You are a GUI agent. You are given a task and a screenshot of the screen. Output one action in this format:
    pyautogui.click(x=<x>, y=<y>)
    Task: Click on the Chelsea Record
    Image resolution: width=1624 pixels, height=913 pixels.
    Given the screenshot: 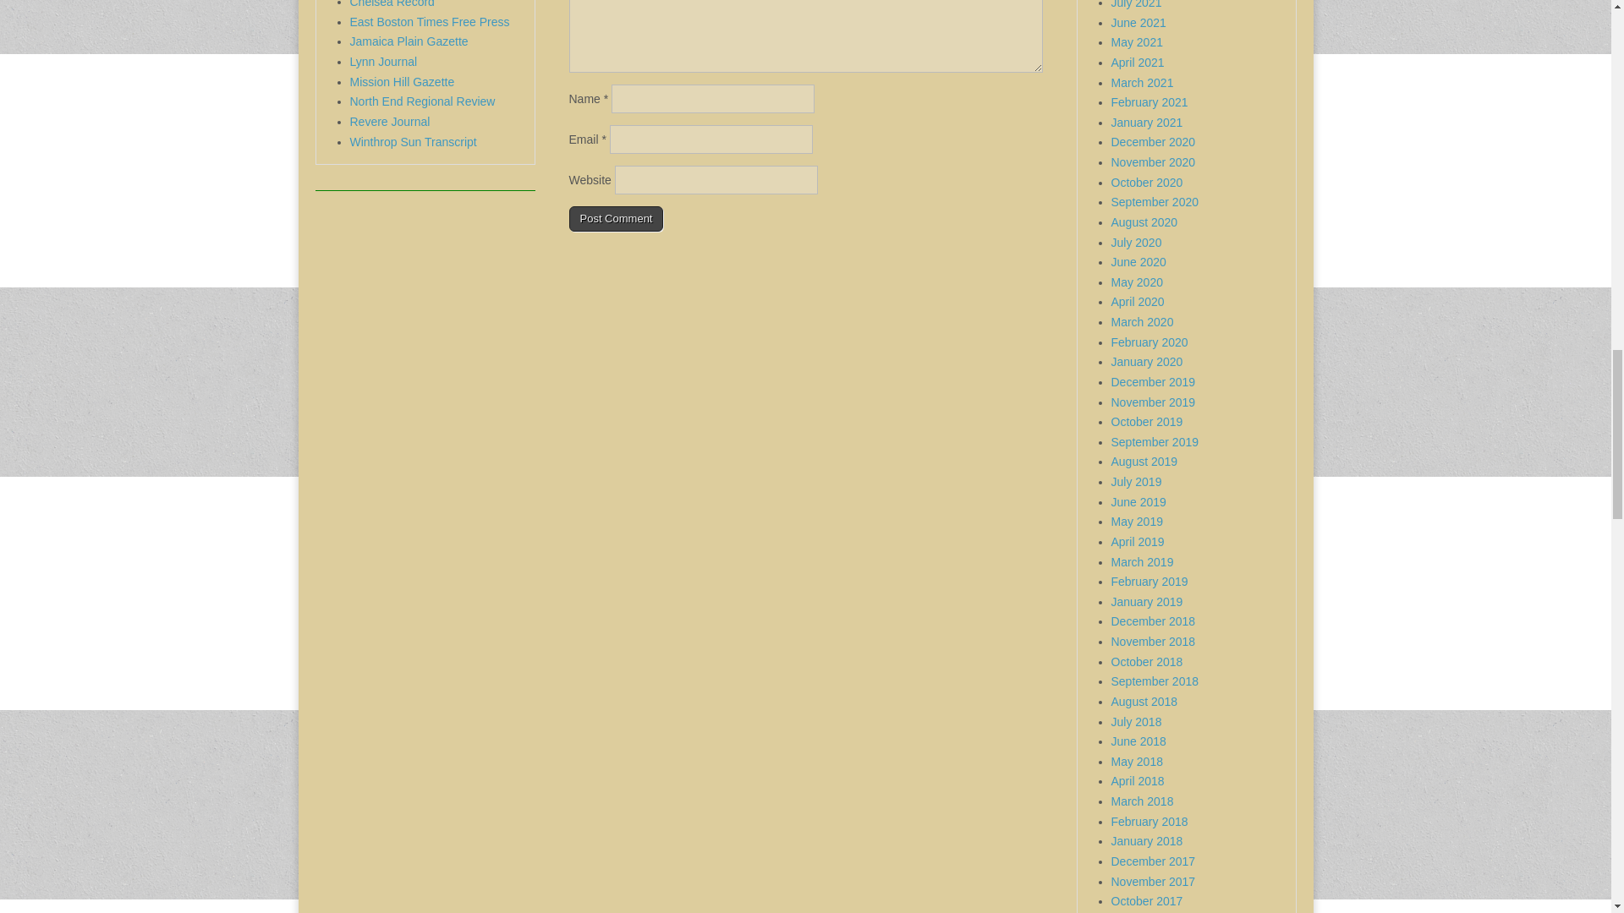 What is the action you would take?
    pyautogui.click(x=392, y=3)
    